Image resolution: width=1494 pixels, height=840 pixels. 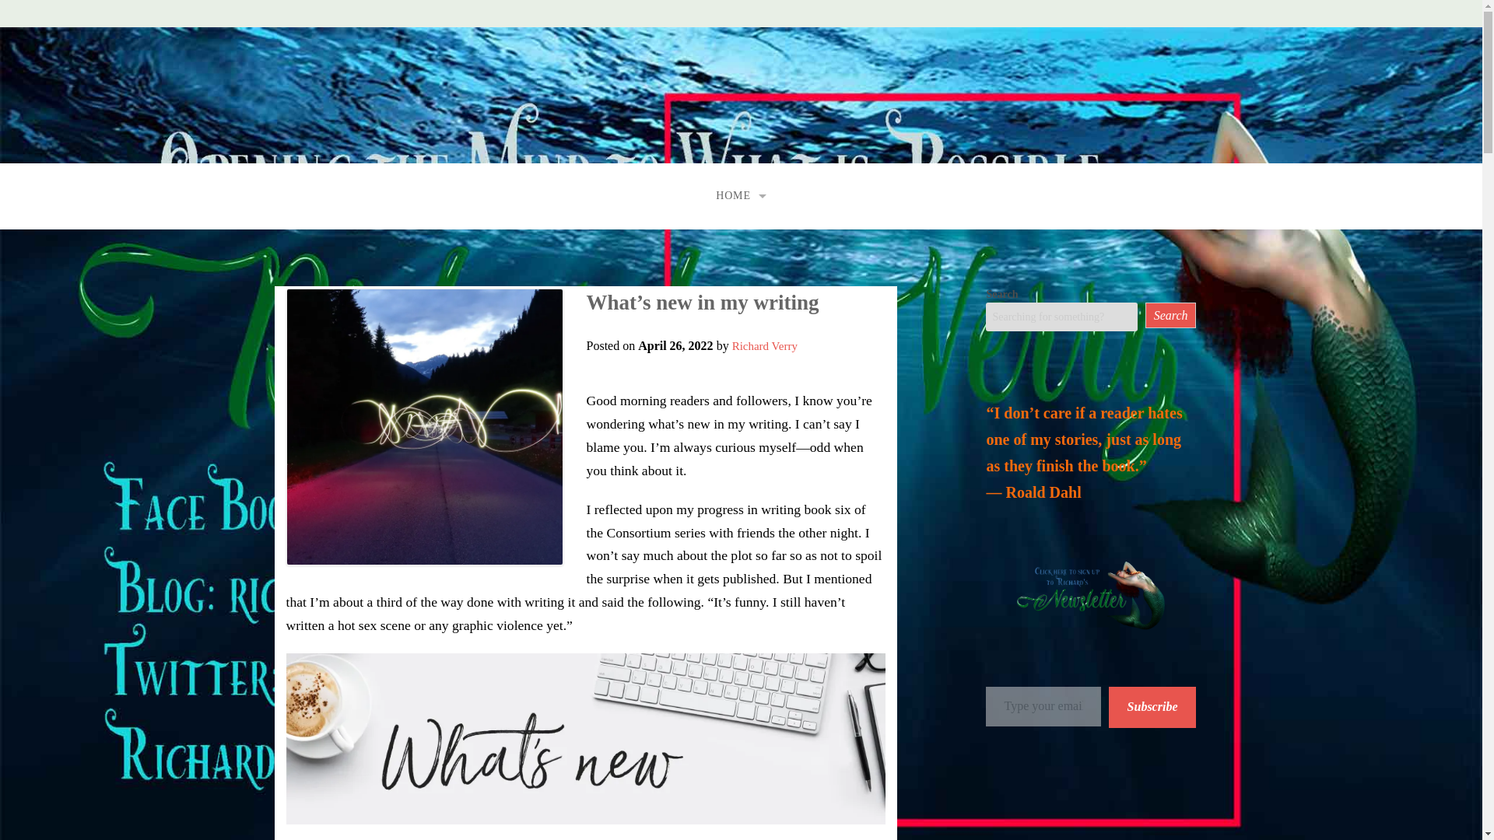 What do you see at coordinates (741, 306) in the screenshot?
I see `BLOG` at bounding box center [741, 306].